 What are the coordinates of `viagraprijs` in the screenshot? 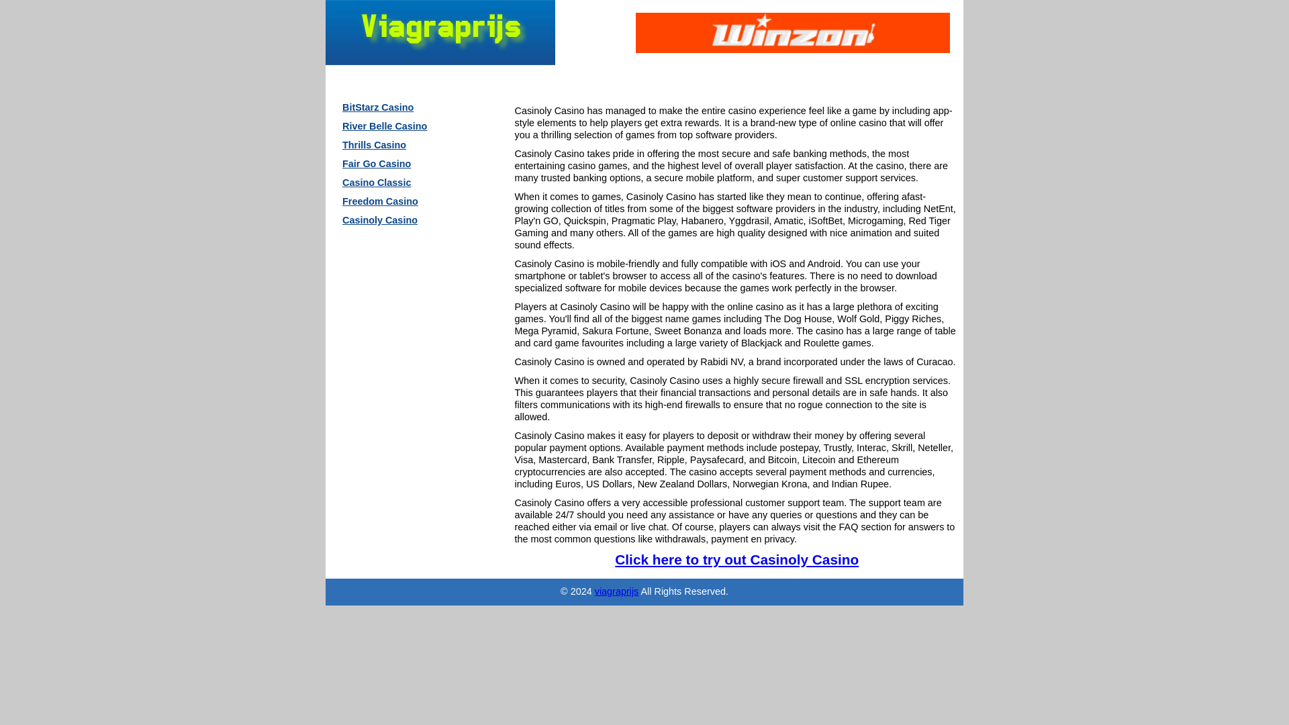 It's located at (616, 591).